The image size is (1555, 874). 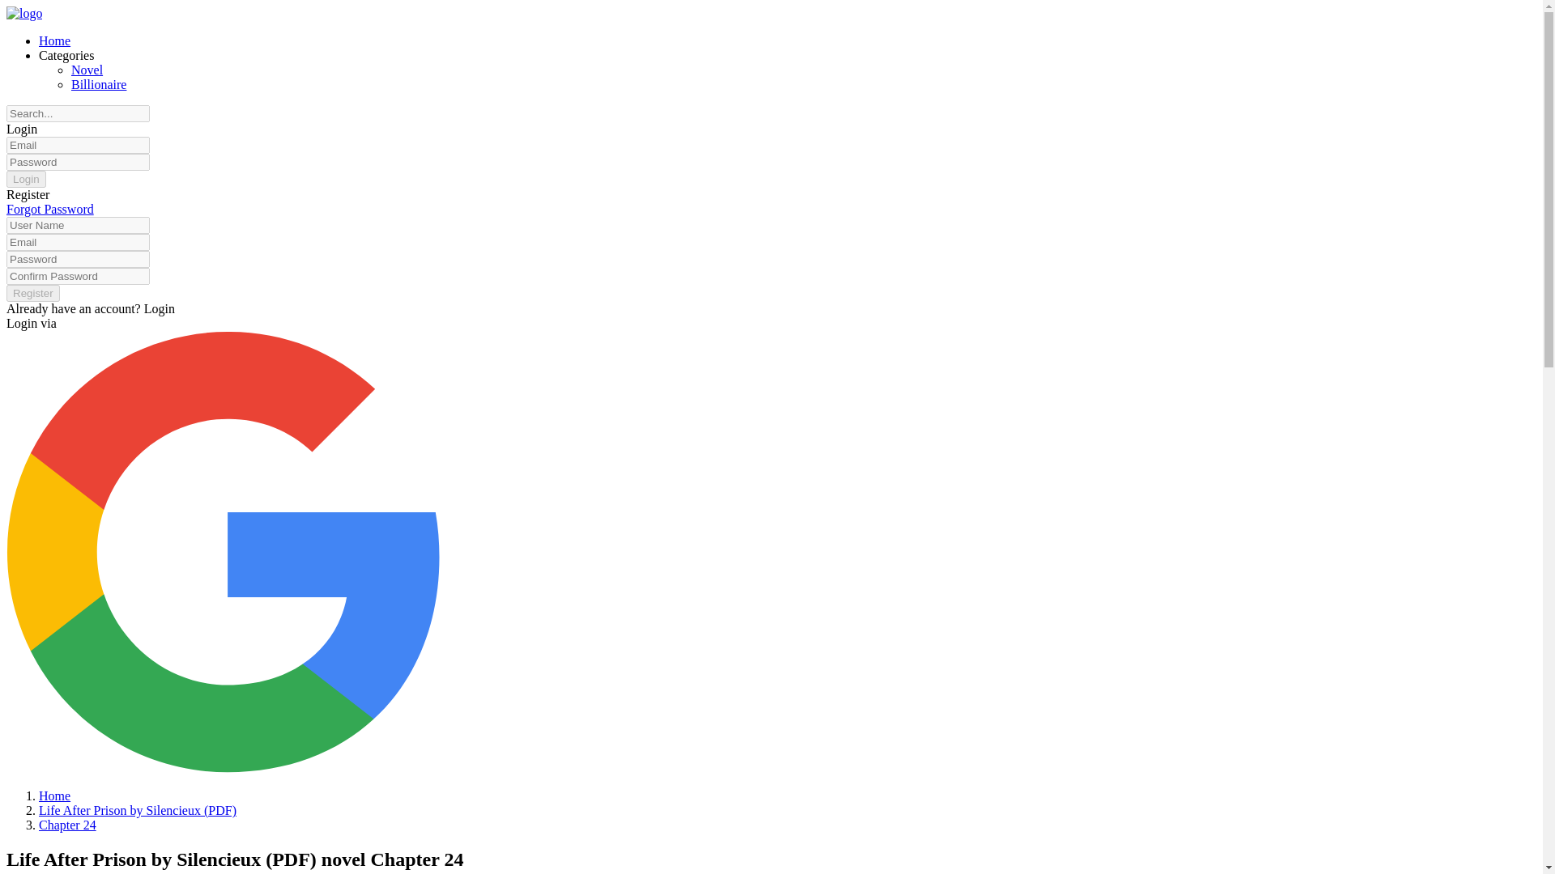 What do you see at coordinates (26, 179) in the screenshot?
I see `Login` at bounding box center [26, 179].